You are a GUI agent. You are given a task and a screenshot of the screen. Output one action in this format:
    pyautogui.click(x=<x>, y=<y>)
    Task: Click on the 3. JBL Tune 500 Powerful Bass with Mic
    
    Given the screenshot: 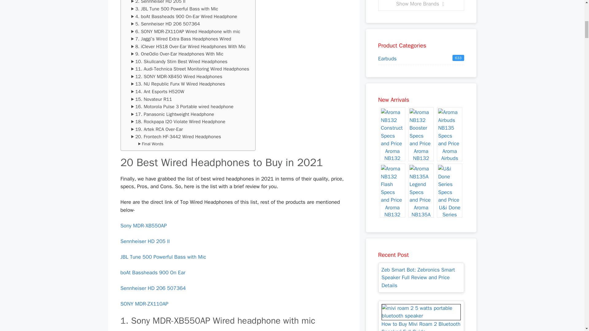 What is the action you would take?
    pyautogui.click(x=175, y=9)
    